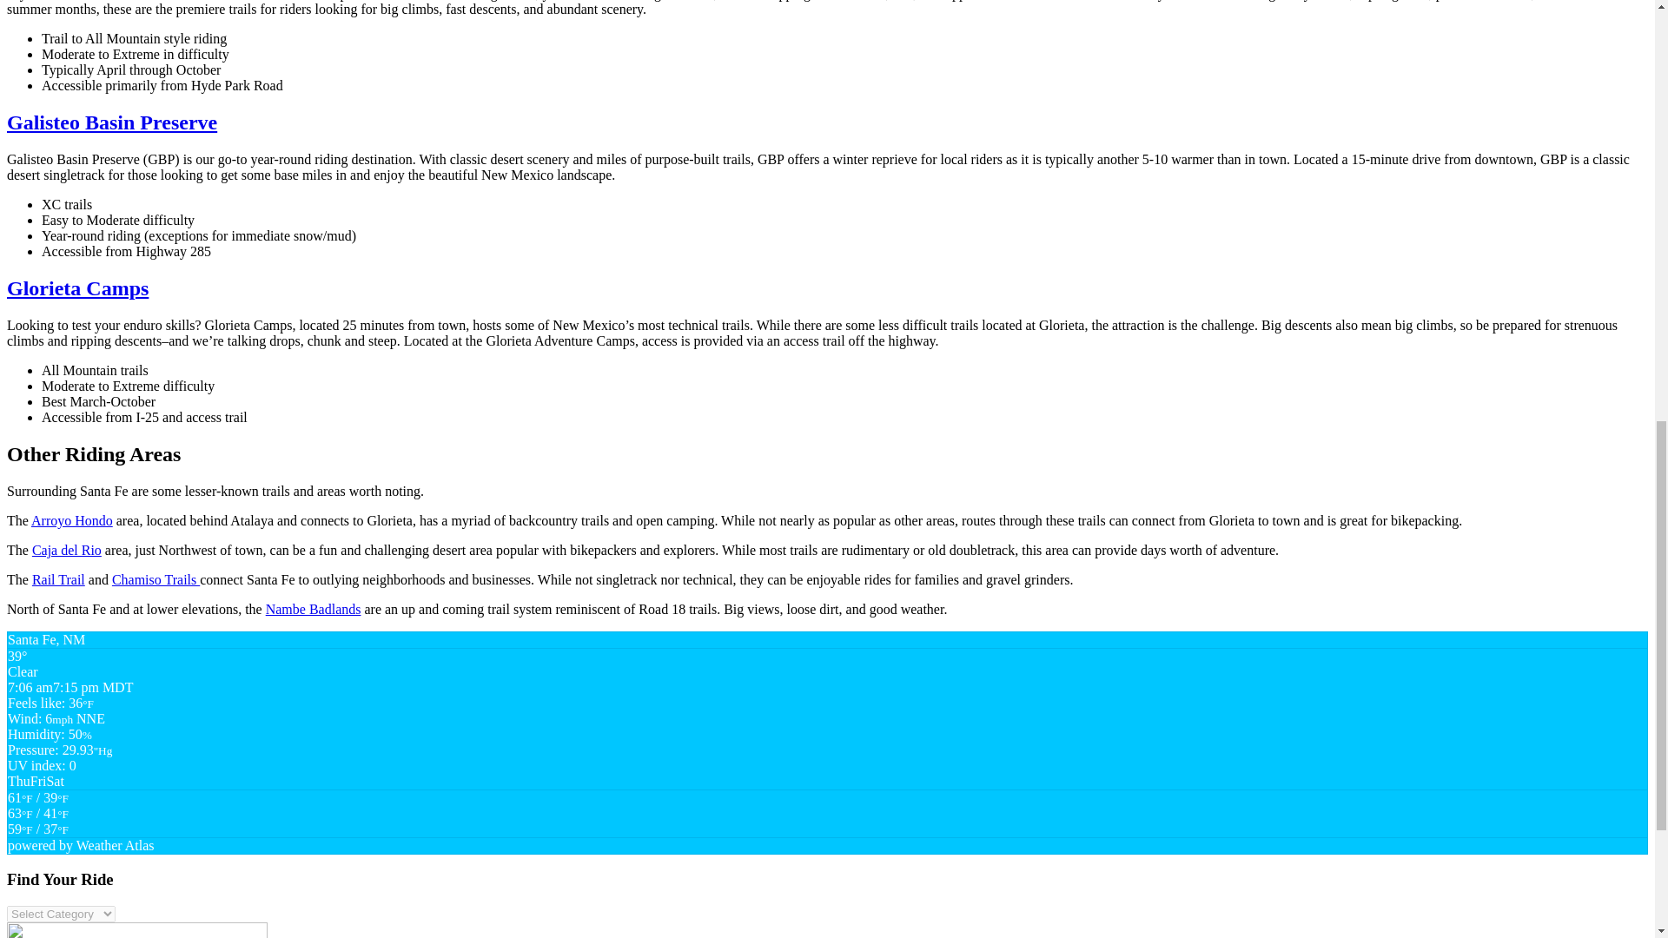  What do you see at coordinates (72, 520) in the screenshot?
I see `Arroyo Hondo` at bounding box center [72, 520].